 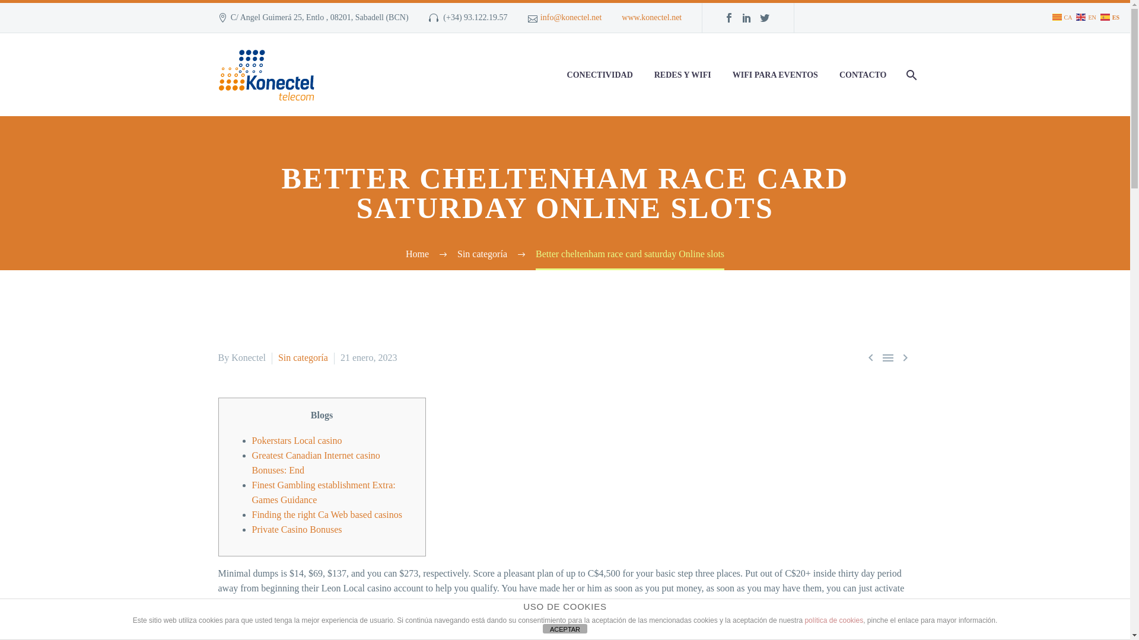 What do you see at coordinates (863, 75) in the screenshot?
I see `CONTACTO` at bounding box center [863, 75].